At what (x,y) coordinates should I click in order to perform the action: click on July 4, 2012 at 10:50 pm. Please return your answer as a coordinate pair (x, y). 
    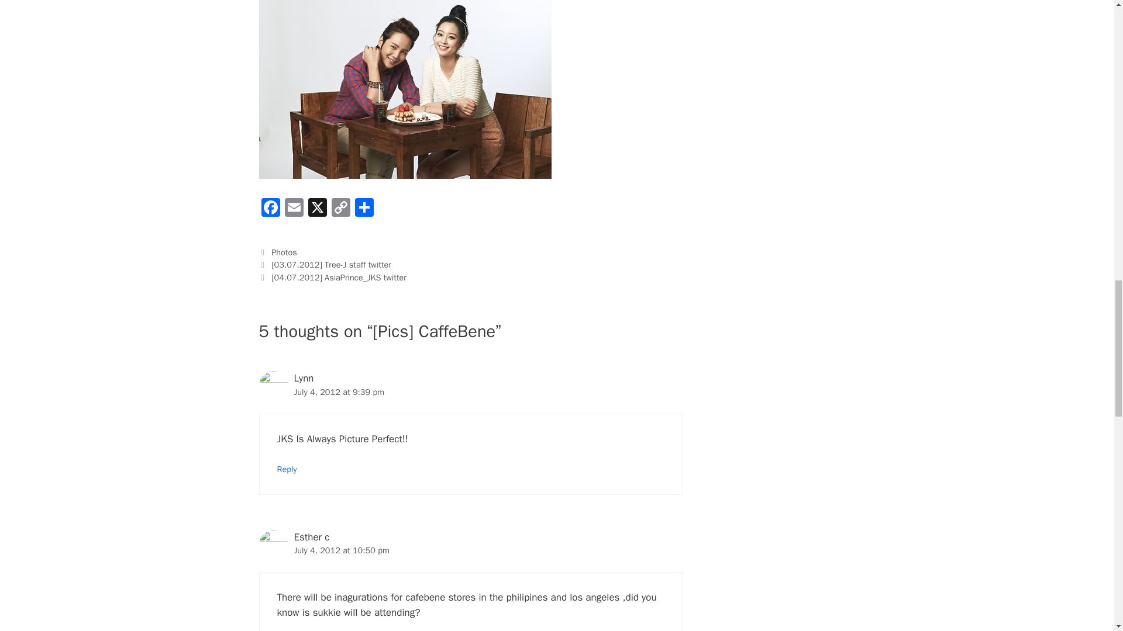
    Looking at the image, I should click on (340, 550).